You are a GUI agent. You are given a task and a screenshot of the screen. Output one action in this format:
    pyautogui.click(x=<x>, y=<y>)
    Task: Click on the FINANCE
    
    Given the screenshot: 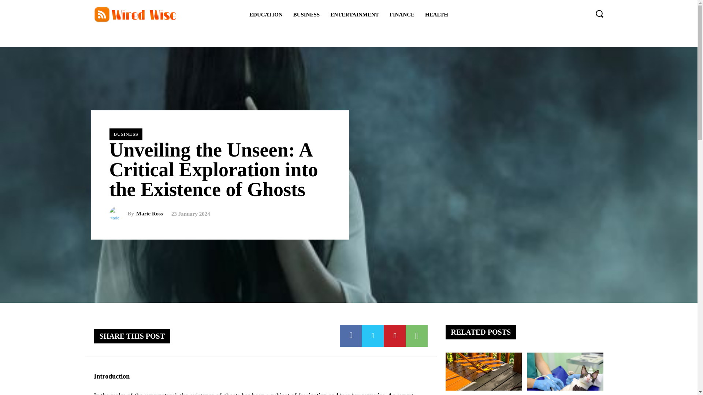 What is the action you would take?
    pyautogui.click(x=402, y=15)
    